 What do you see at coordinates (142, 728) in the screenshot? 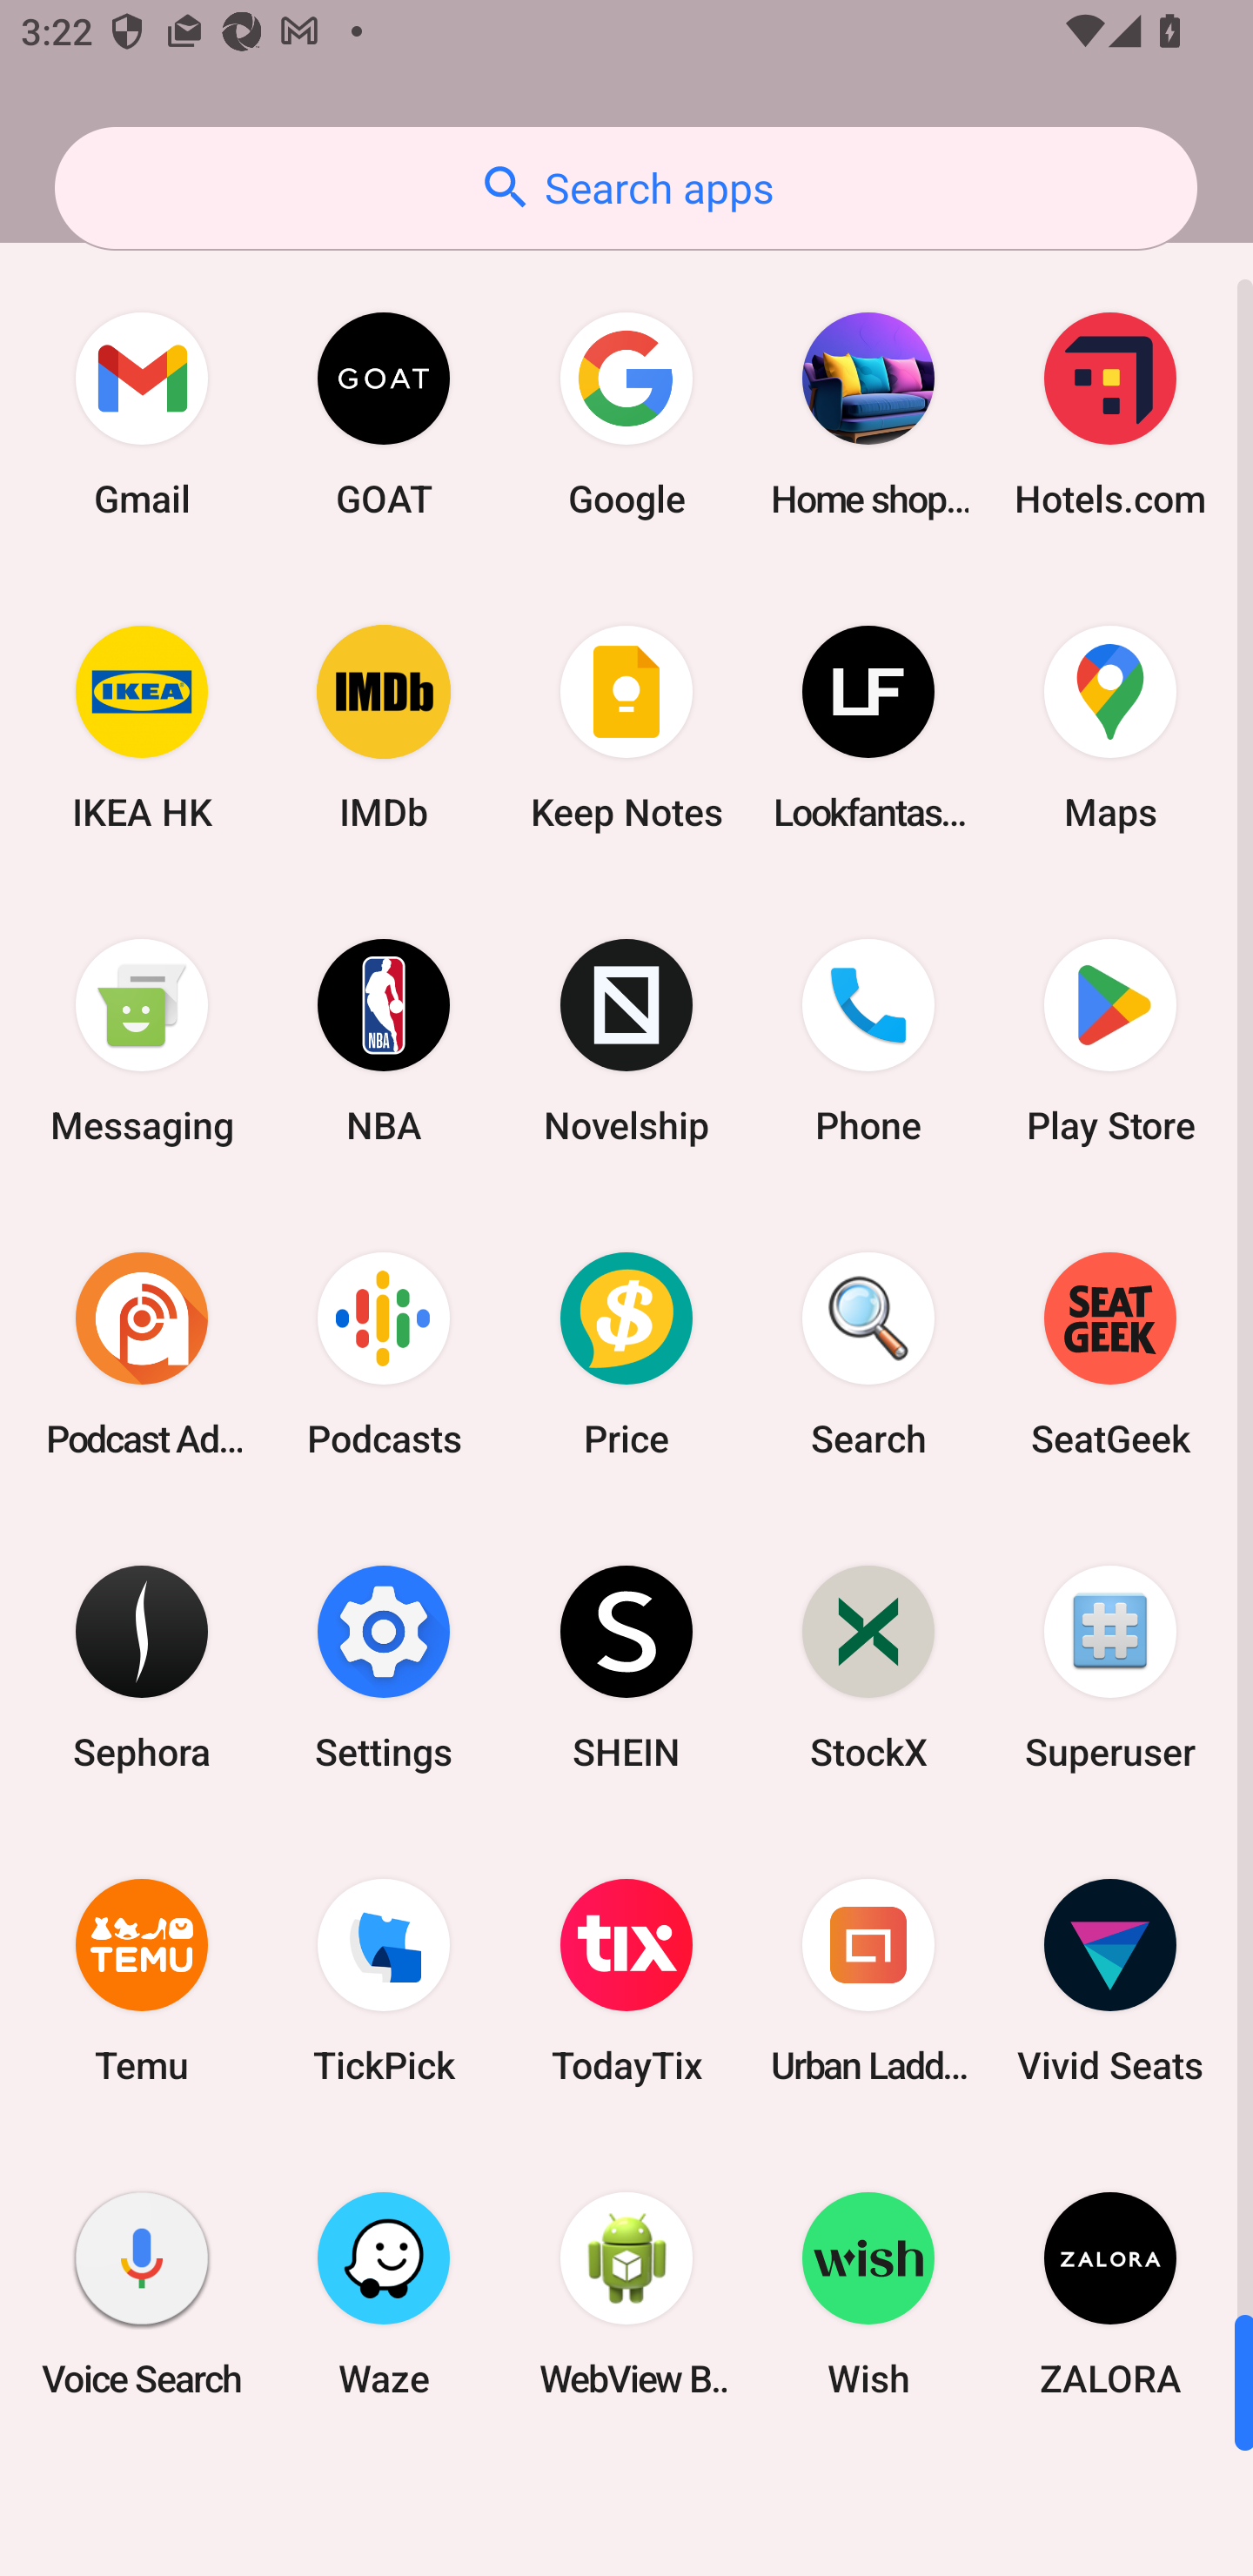
I see `IKEA HK` at bounding box center [142, 728].